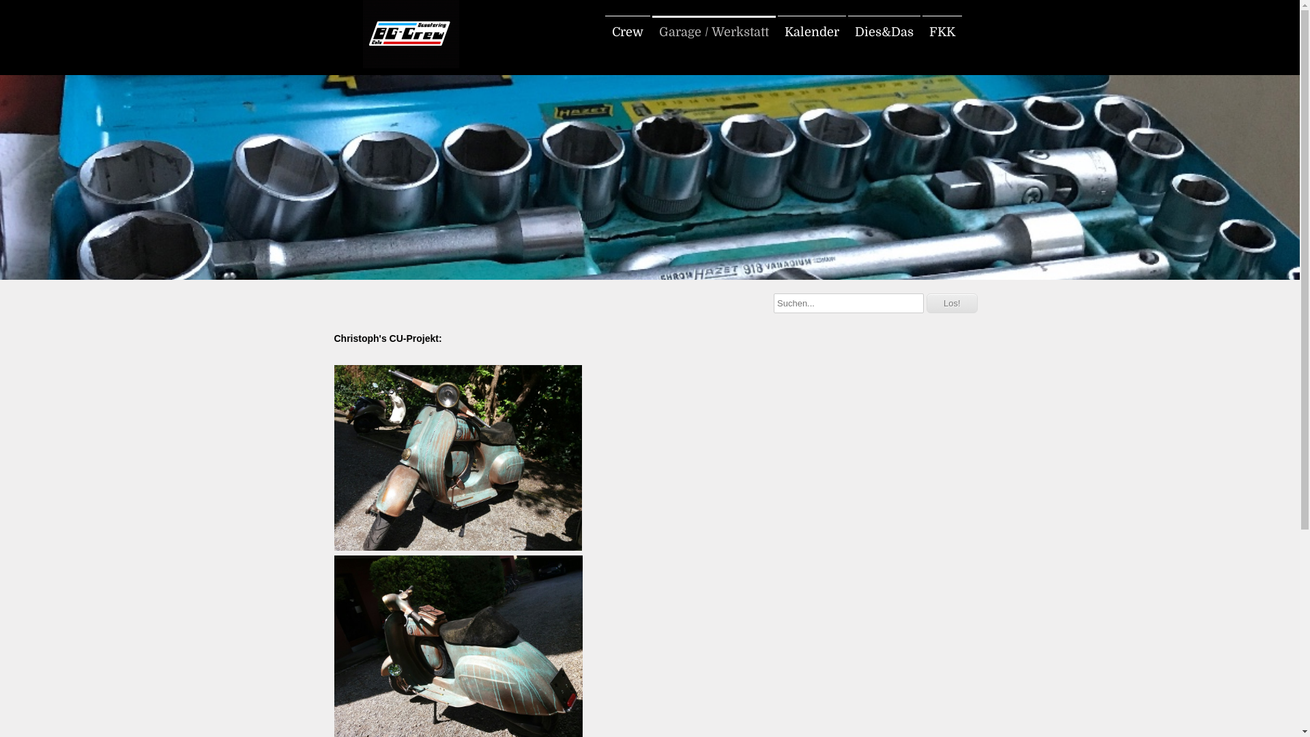  What do you see at coordinates (942, 32) in the screenshot?
I see `FKK` at bounding box center [942, 32].